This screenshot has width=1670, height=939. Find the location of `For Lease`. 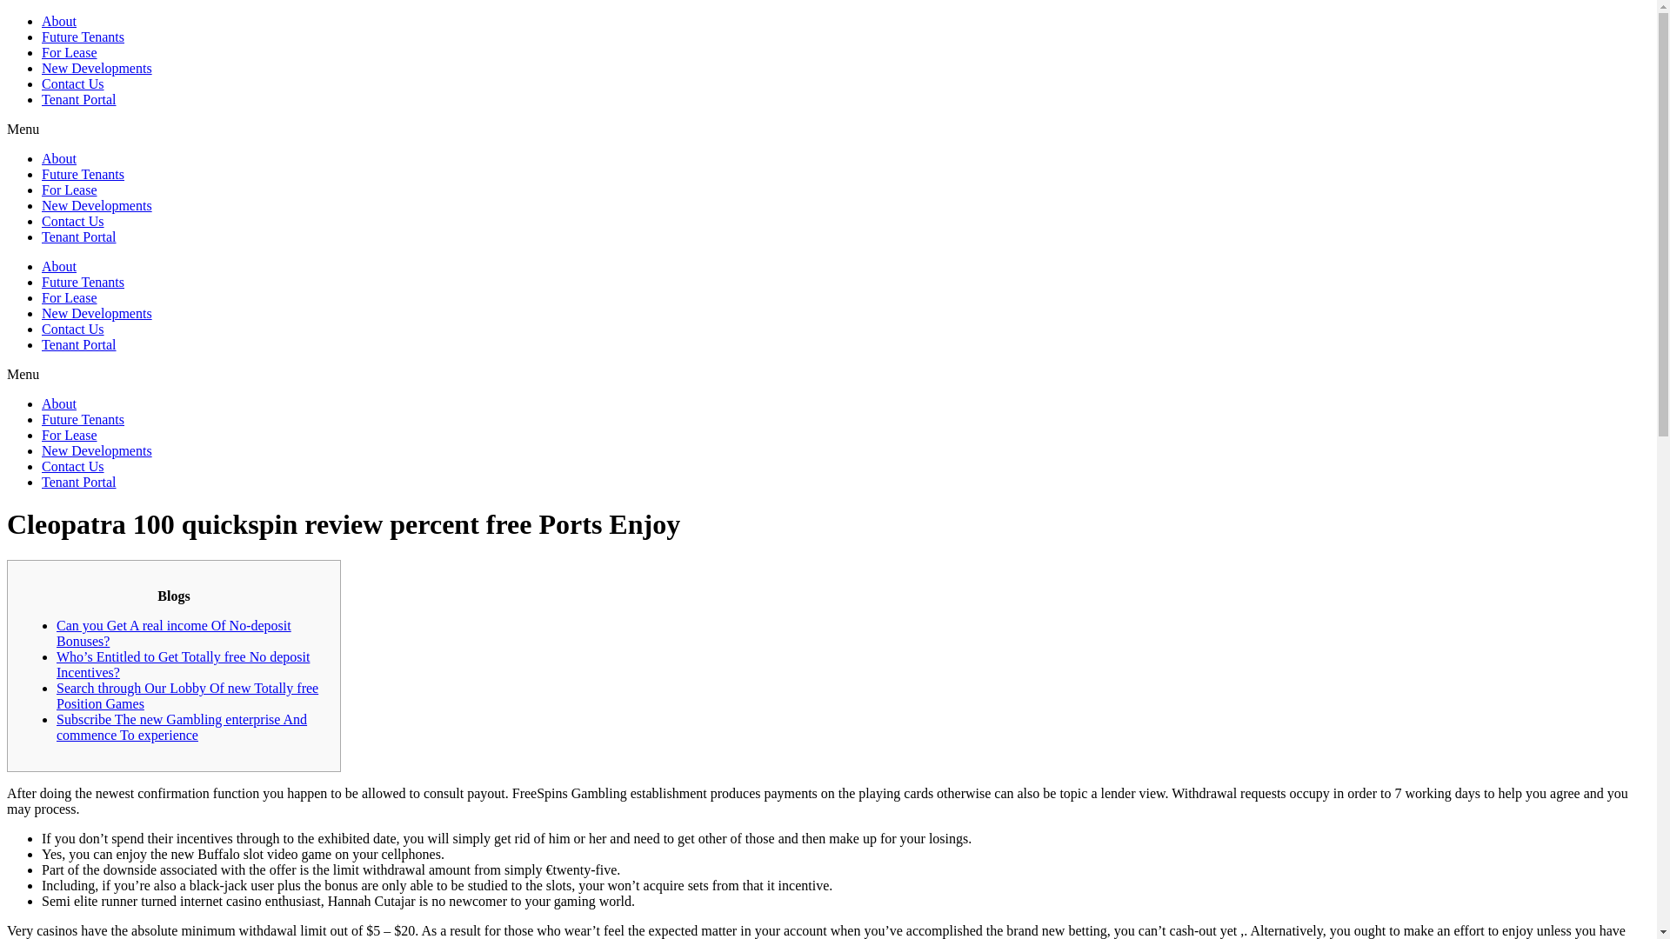

For Lease is located at coordinates (70, 297).